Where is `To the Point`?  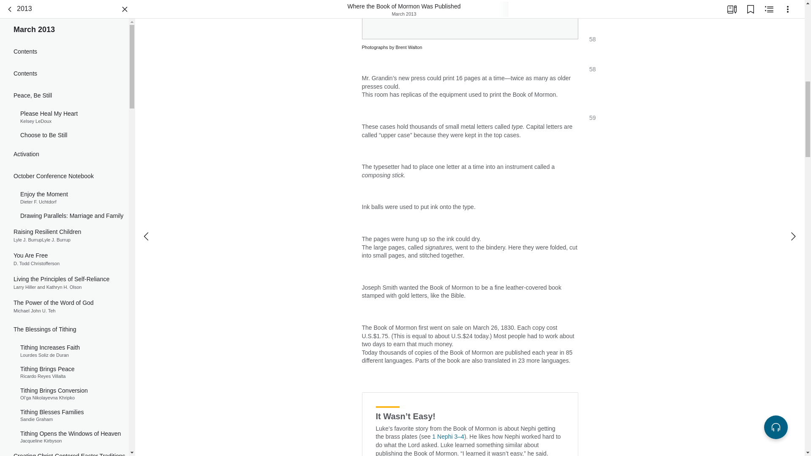 To the Point is located at coordinates (64, 214).